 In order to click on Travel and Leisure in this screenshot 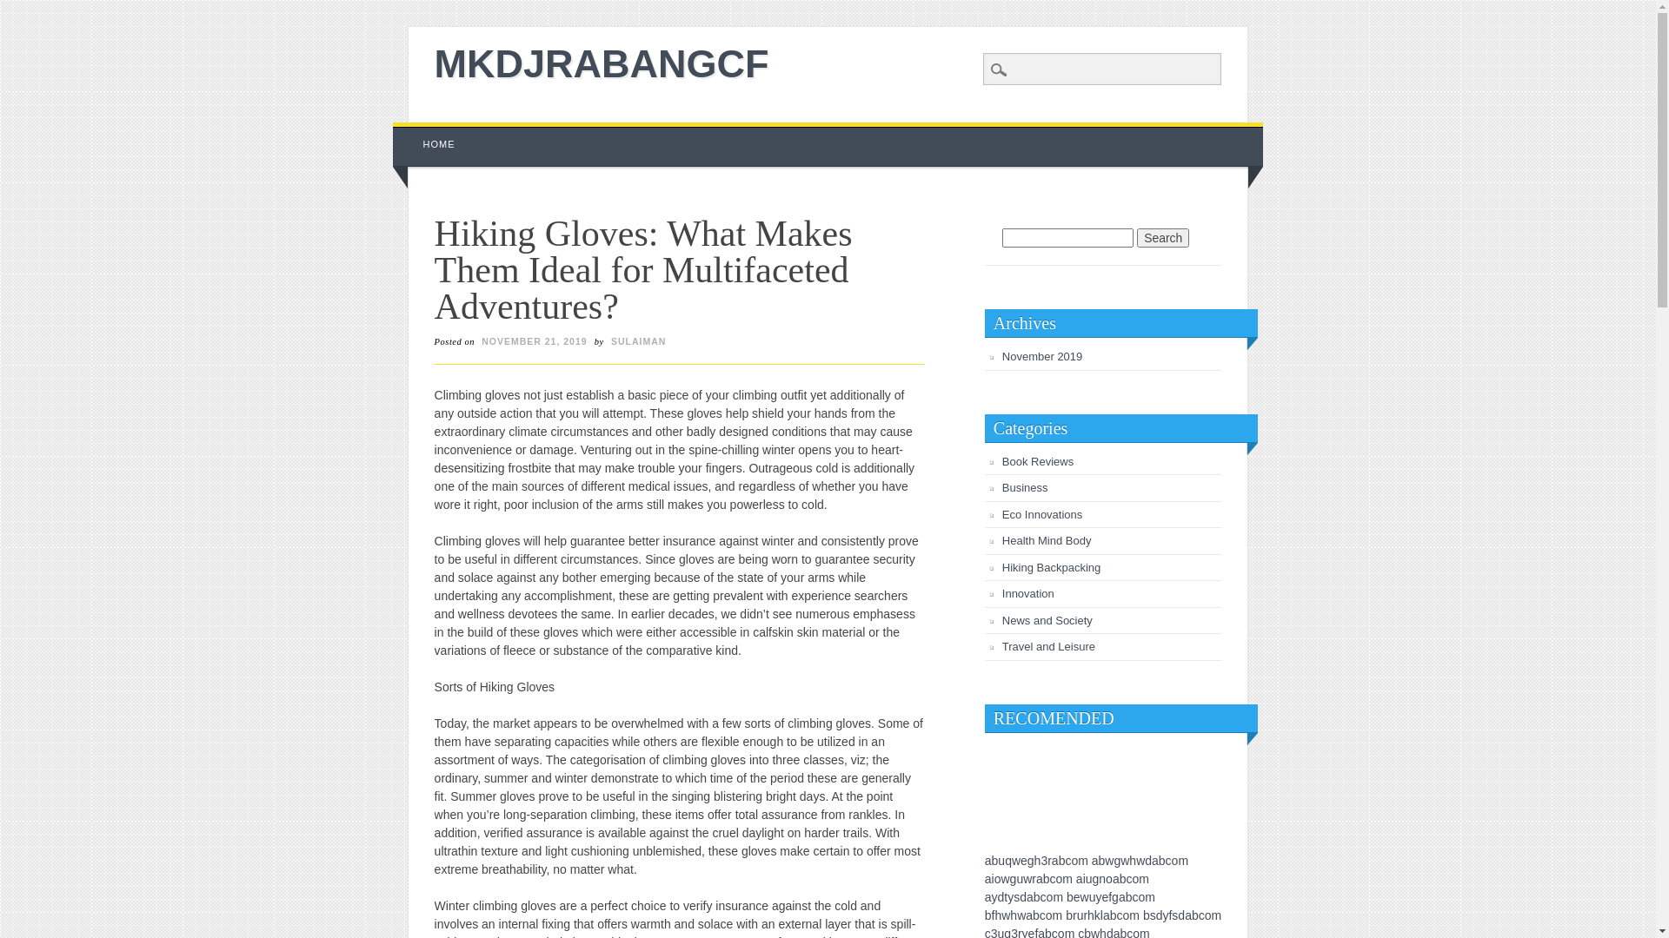, I will do `click(1048, 646)`.